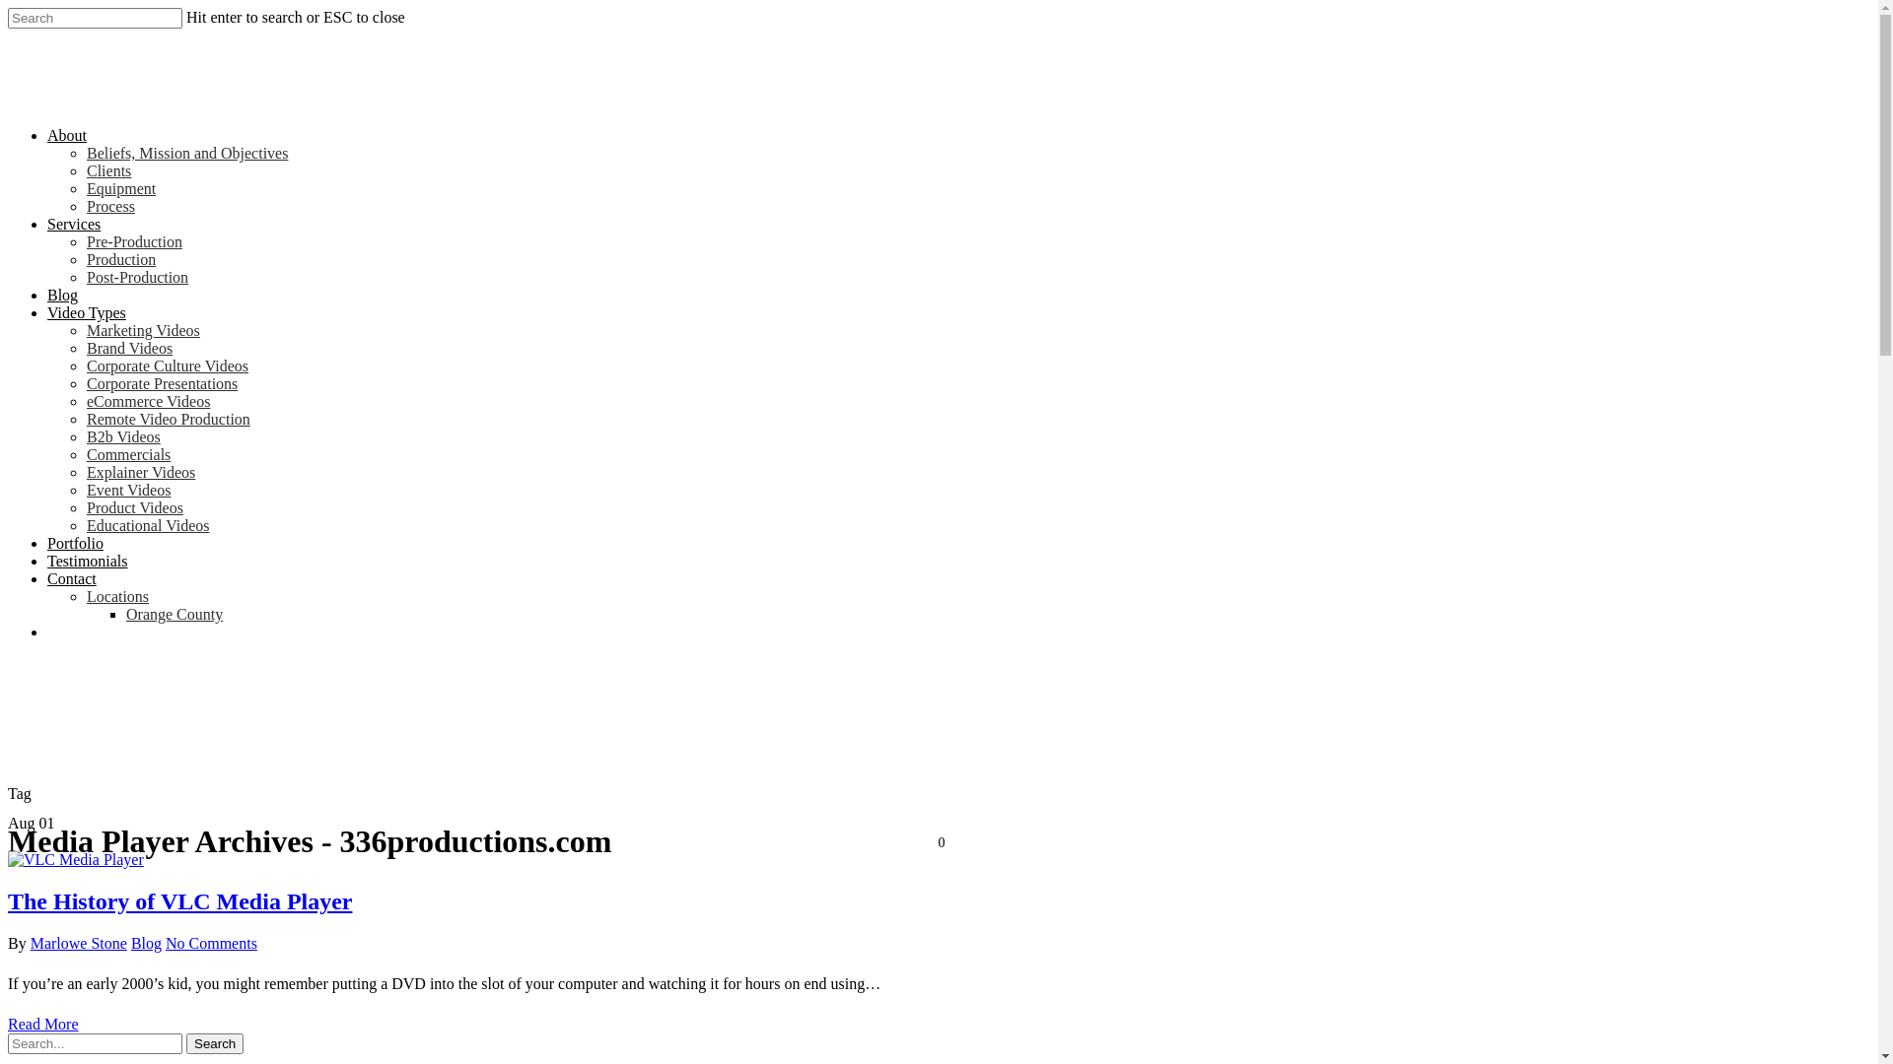  What do you see at coordinates (187, 154) in the screenshot?
I see `Beliefs, Mission and Objectives` at bounding box center [187, 154].